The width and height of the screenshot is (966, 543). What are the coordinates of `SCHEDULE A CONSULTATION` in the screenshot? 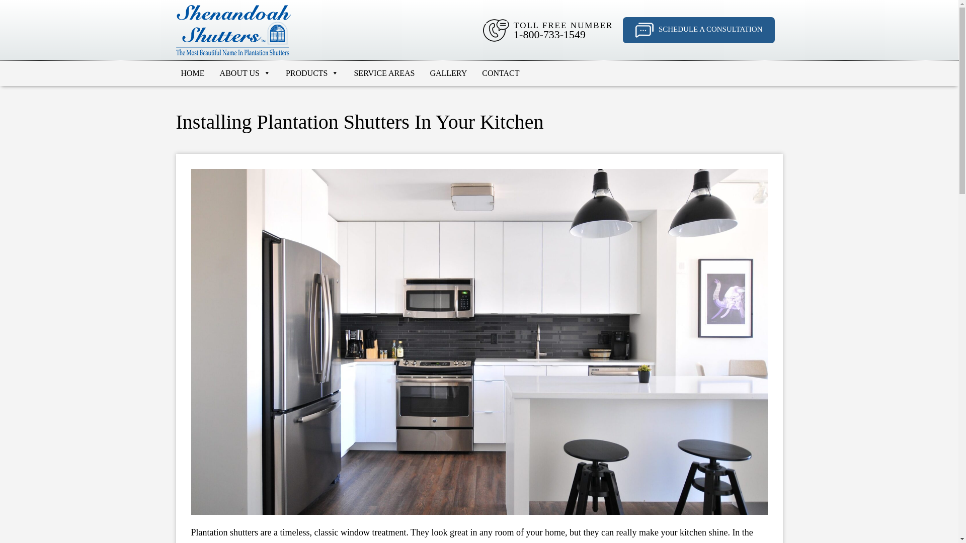 It's located at (699, 30).